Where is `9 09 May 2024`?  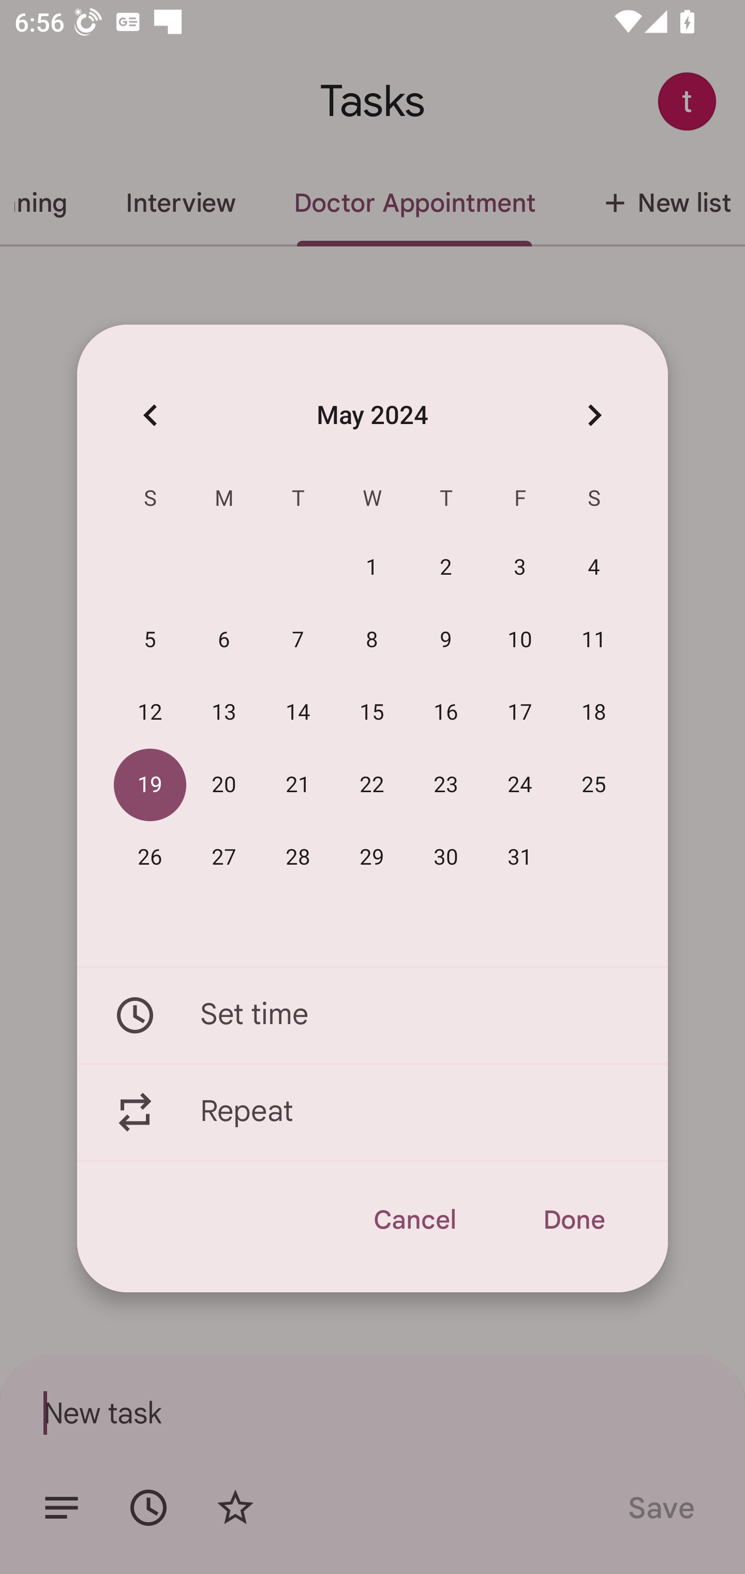 9 09 May 2024 is located at coordinates (446, 640).